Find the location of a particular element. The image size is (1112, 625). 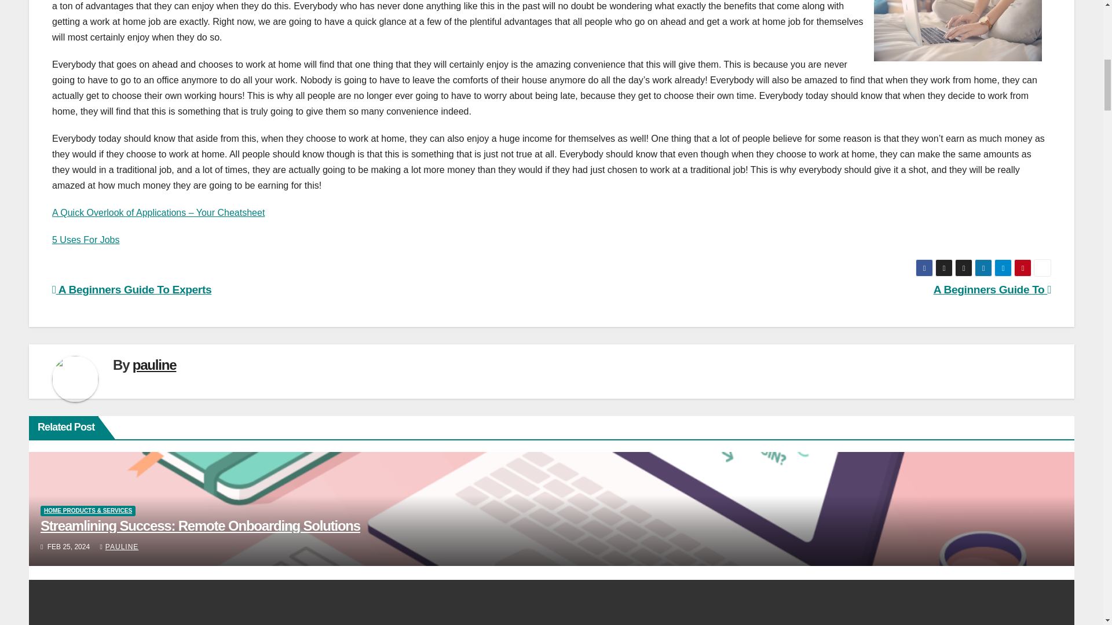

A Beginners Guide To is located at coordinates (992, 289).